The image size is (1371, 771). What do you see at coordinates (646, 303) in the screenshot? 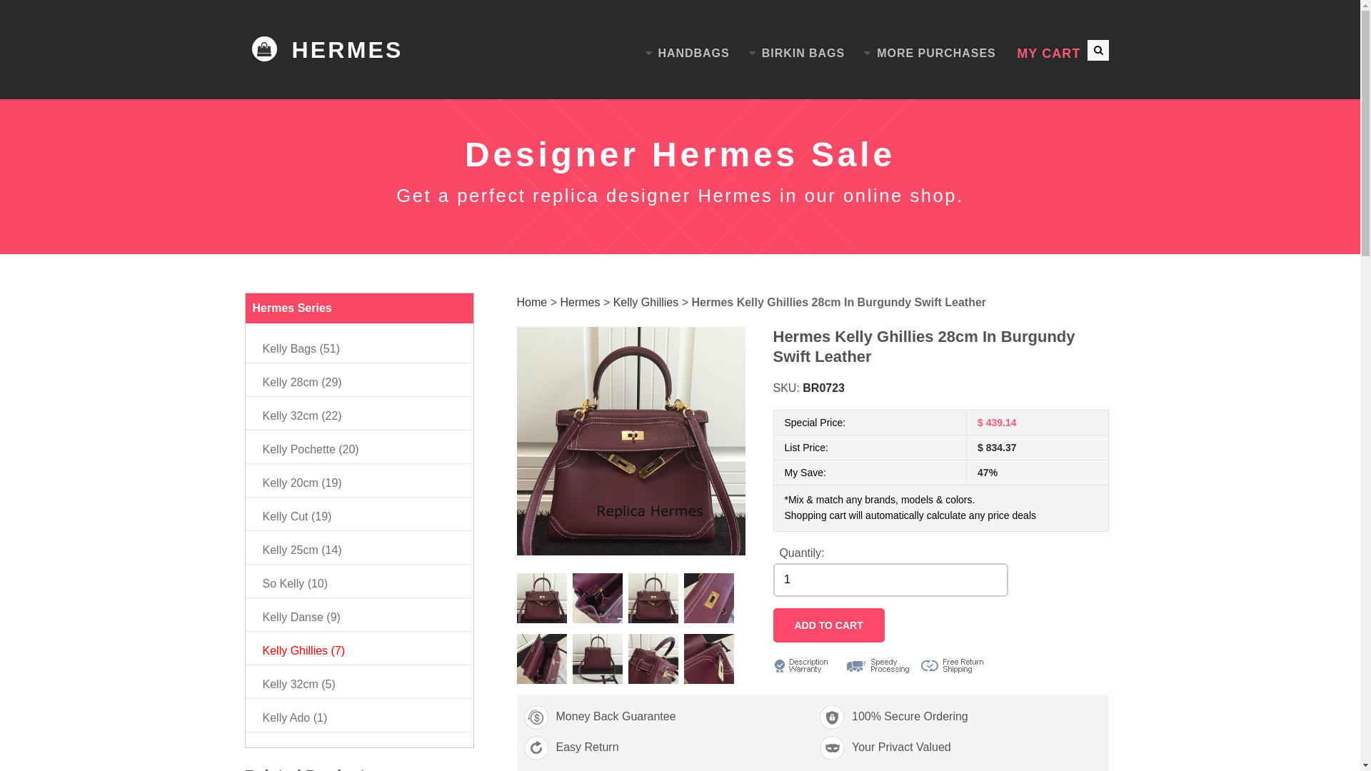
I see `Kelly Ghillies` at bounding box center [646, 303].